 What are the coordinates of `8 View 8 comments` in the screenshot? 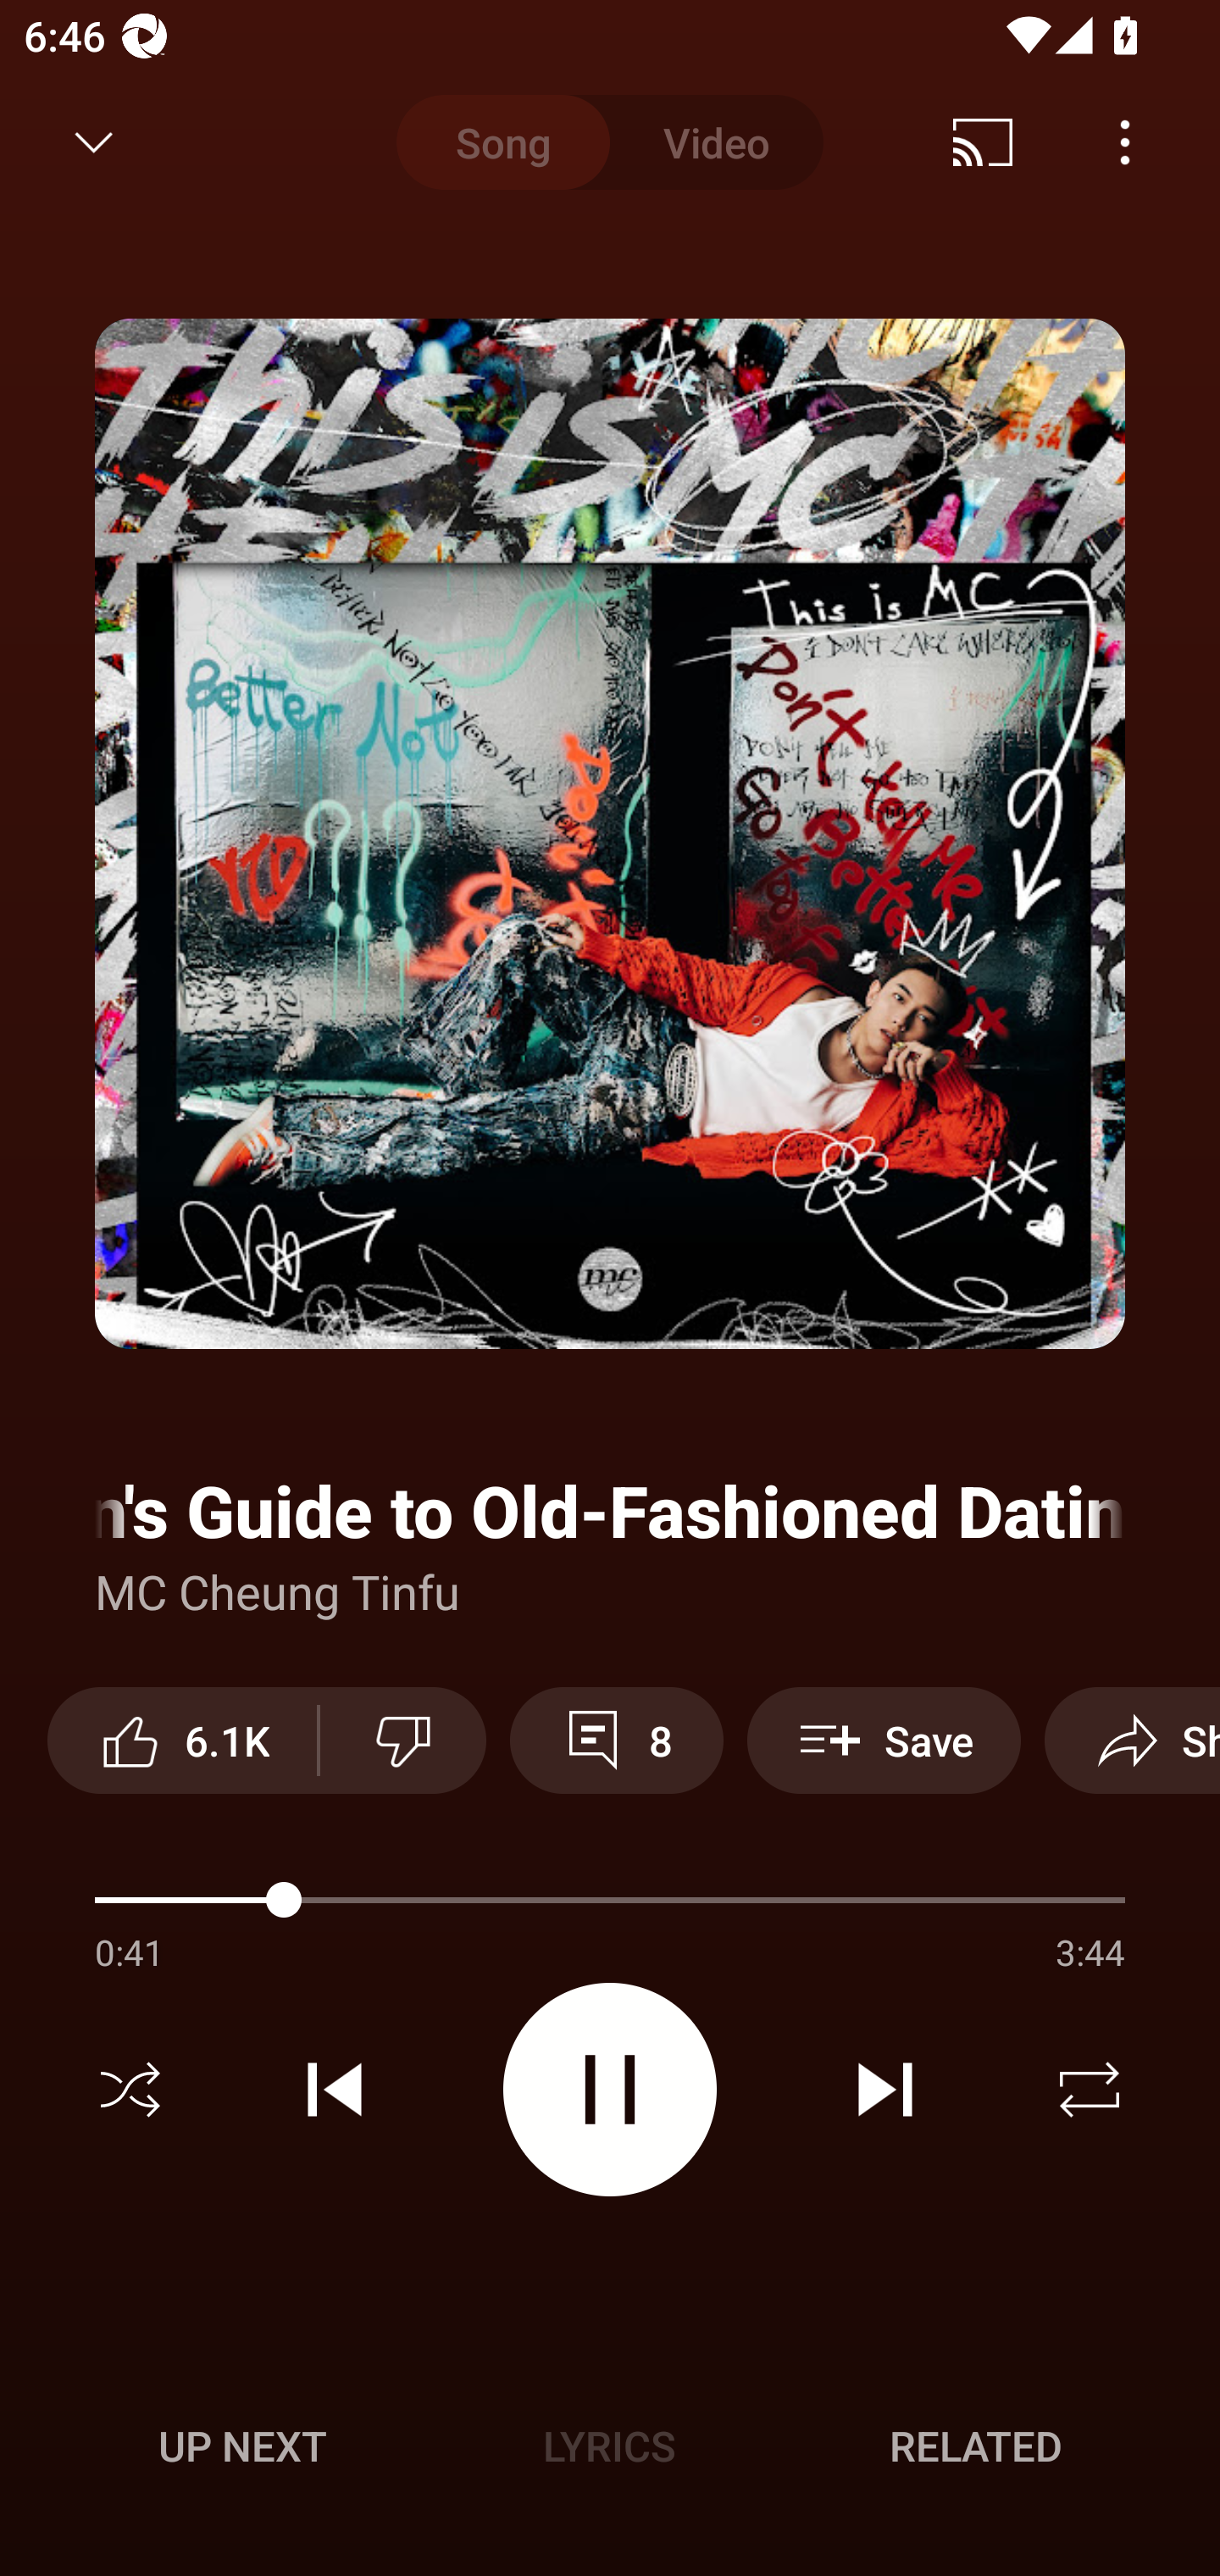 It's located at (616, 1740).